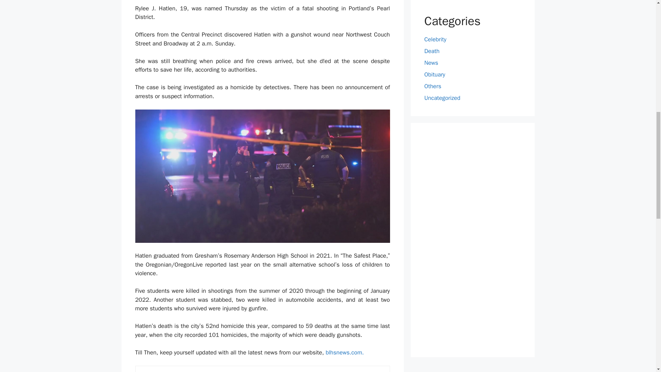 The height and width of the screenshot is (372, 661). Describe the element at coordinates (434, 74) in the screenshot. I see `Obituary` at that location.